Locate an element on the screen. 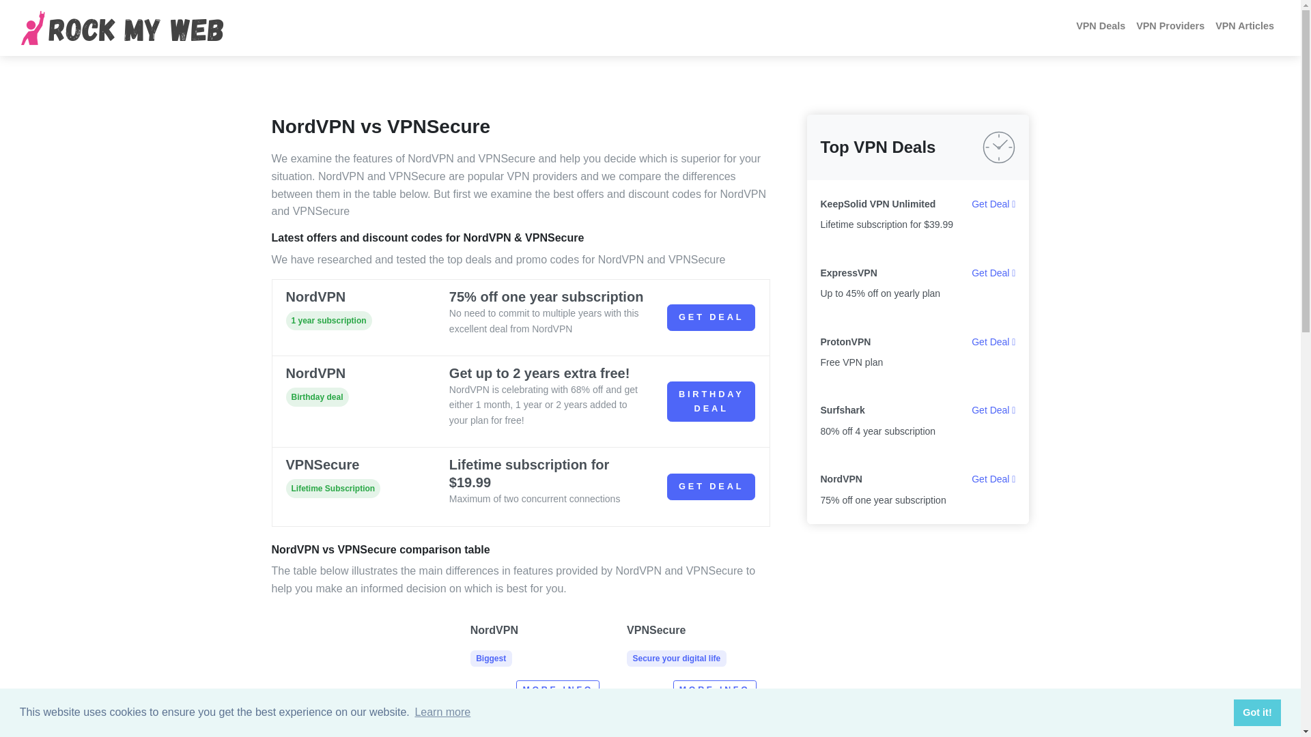 The width and height of the screenshot is (1311, 737). VPN Articles is located at coordinates (1244, 26).